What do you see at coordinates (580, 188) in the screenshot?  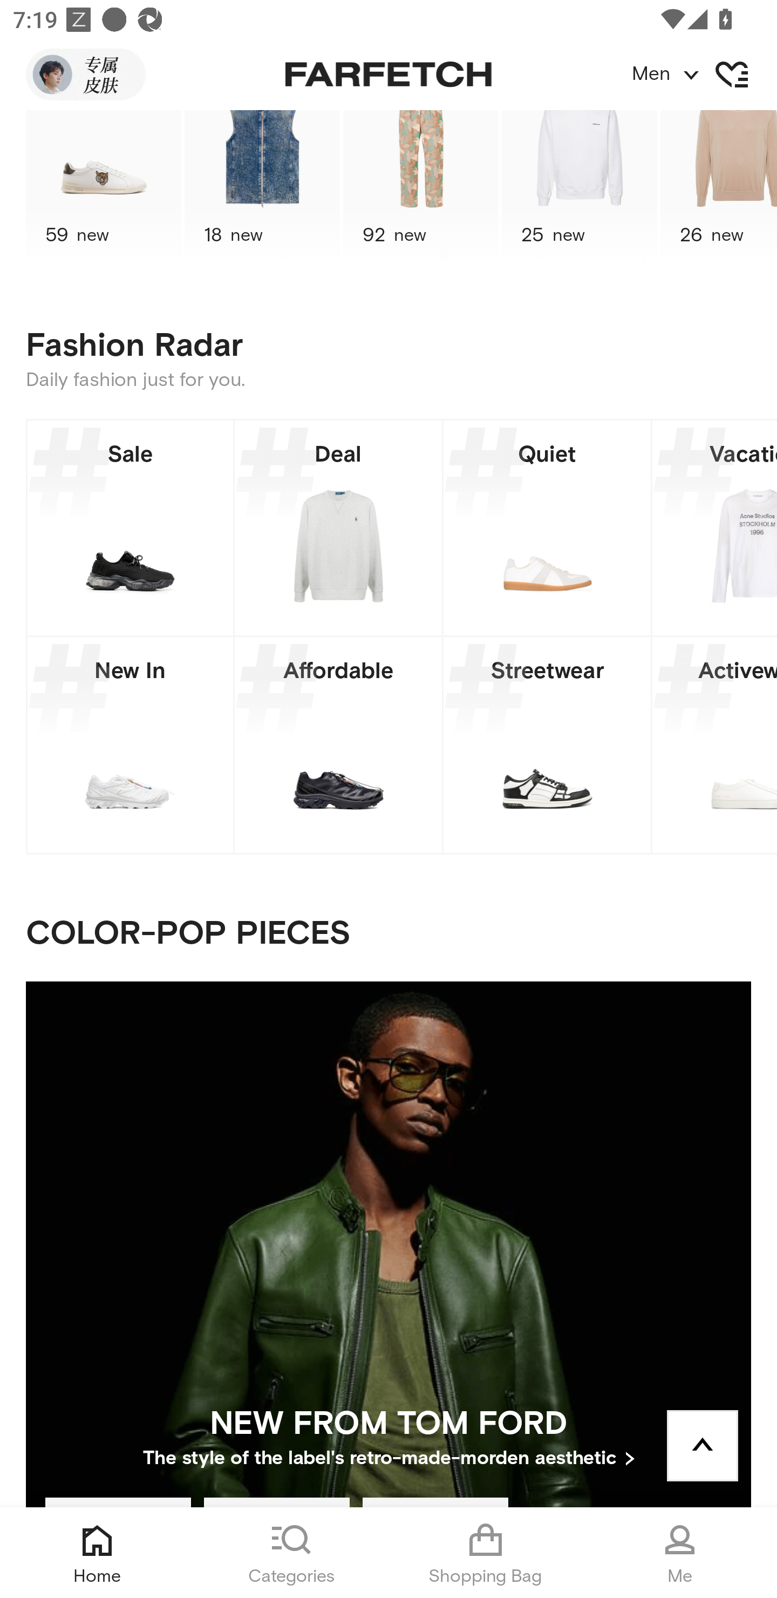 I see `Stone Island 25  new` at bounding box center [580, 188].